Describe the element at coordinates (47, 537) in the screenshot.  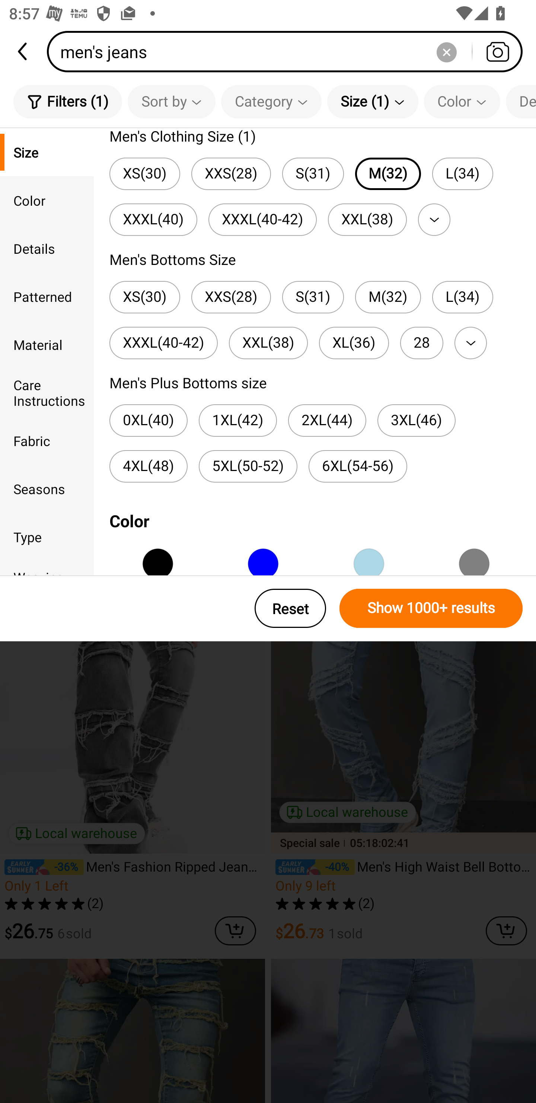
I see `Type` at that location.